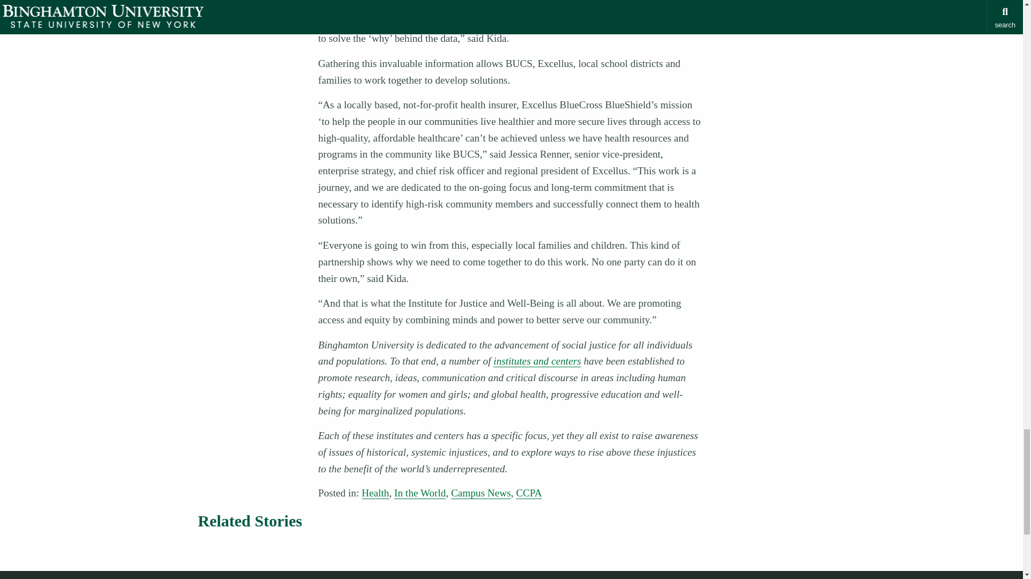 The width and height of the screenshot is (1031, 579). Describe the element at coordinates (537, 361) in the screenshot. I see `institutes and centers` at that location.